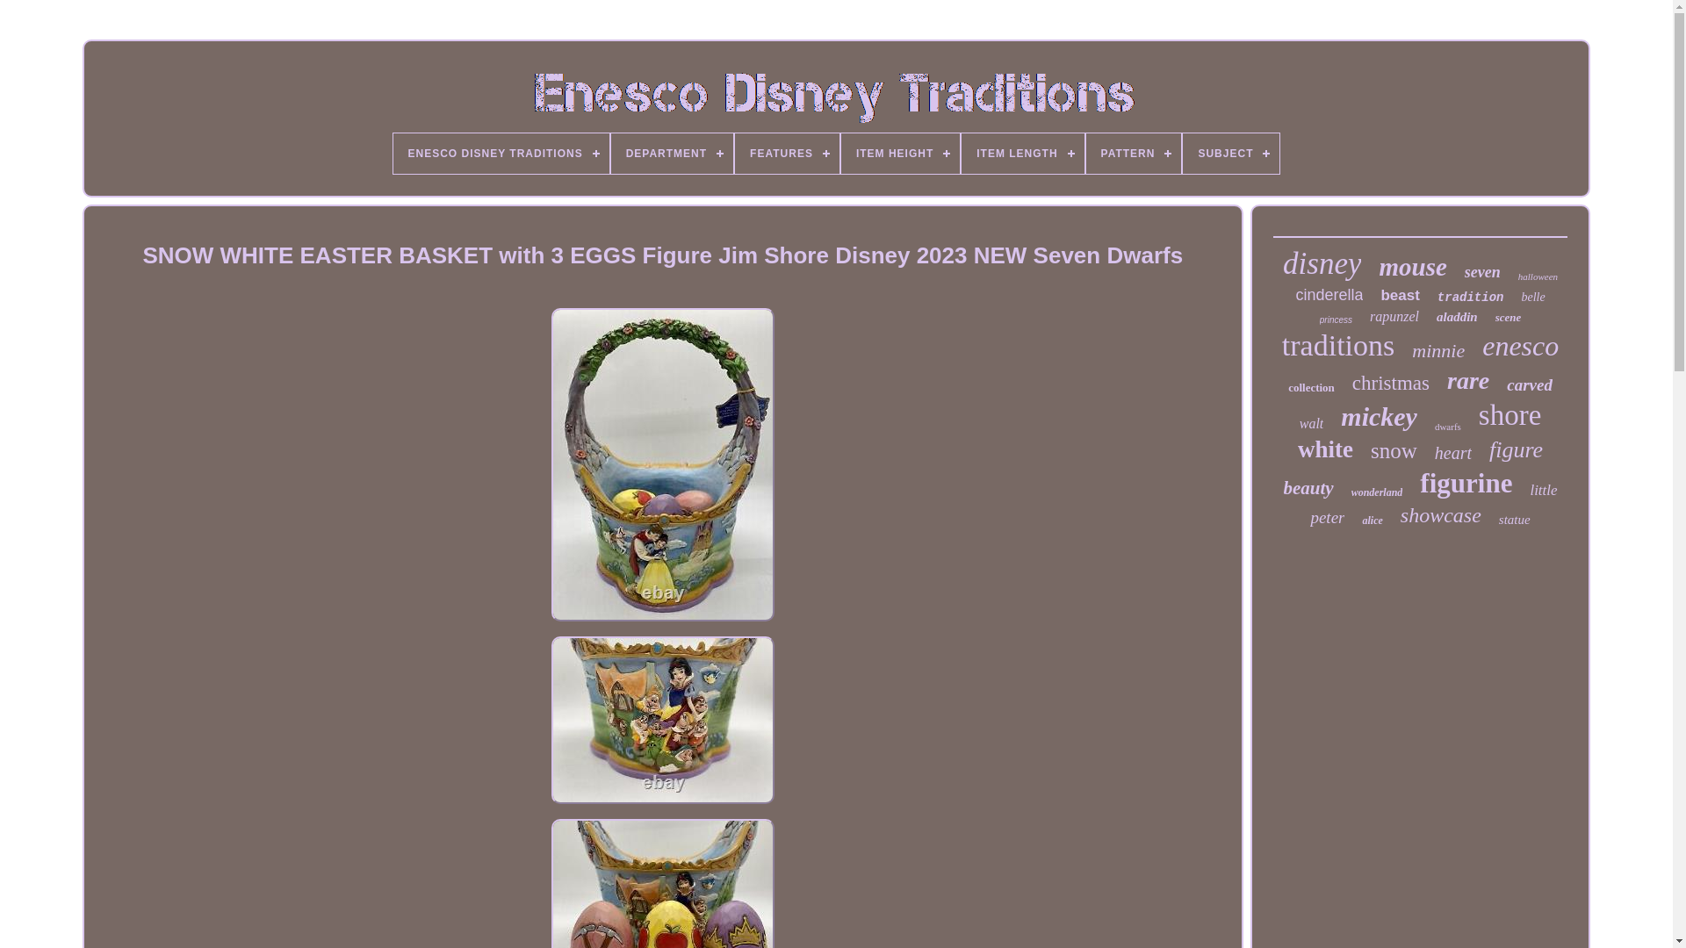 Image resolution: width=1686 pixels, height=948 pixels. What do you see at coordinates (501, 153) in the screenshot?
I see `ENESCO DISNEY TRADITIONS` at bounding box center [501, 153].